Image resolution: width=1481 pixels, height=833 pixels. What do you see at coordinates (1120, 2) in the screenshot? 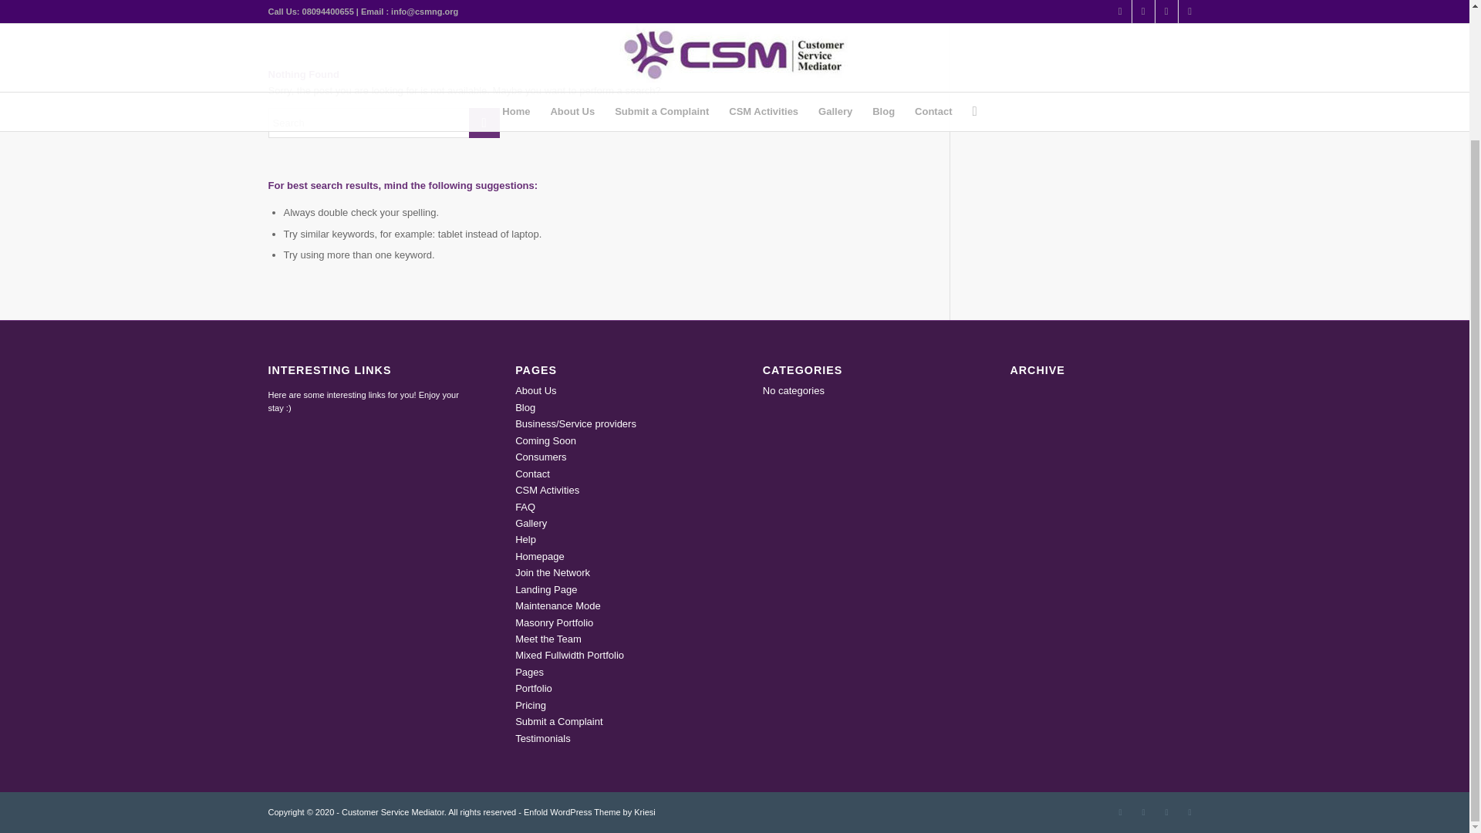
I see `Customer Service Mediator` at bounding box center [1120, 2].